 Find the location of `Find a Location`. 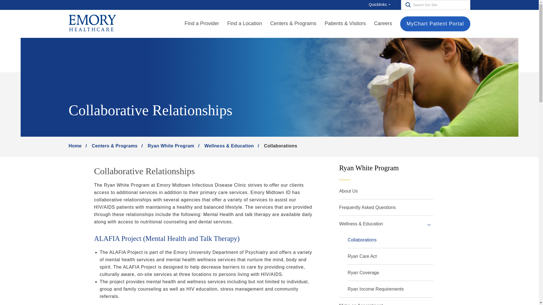

Find a Location is located at coordinates (245, 24).